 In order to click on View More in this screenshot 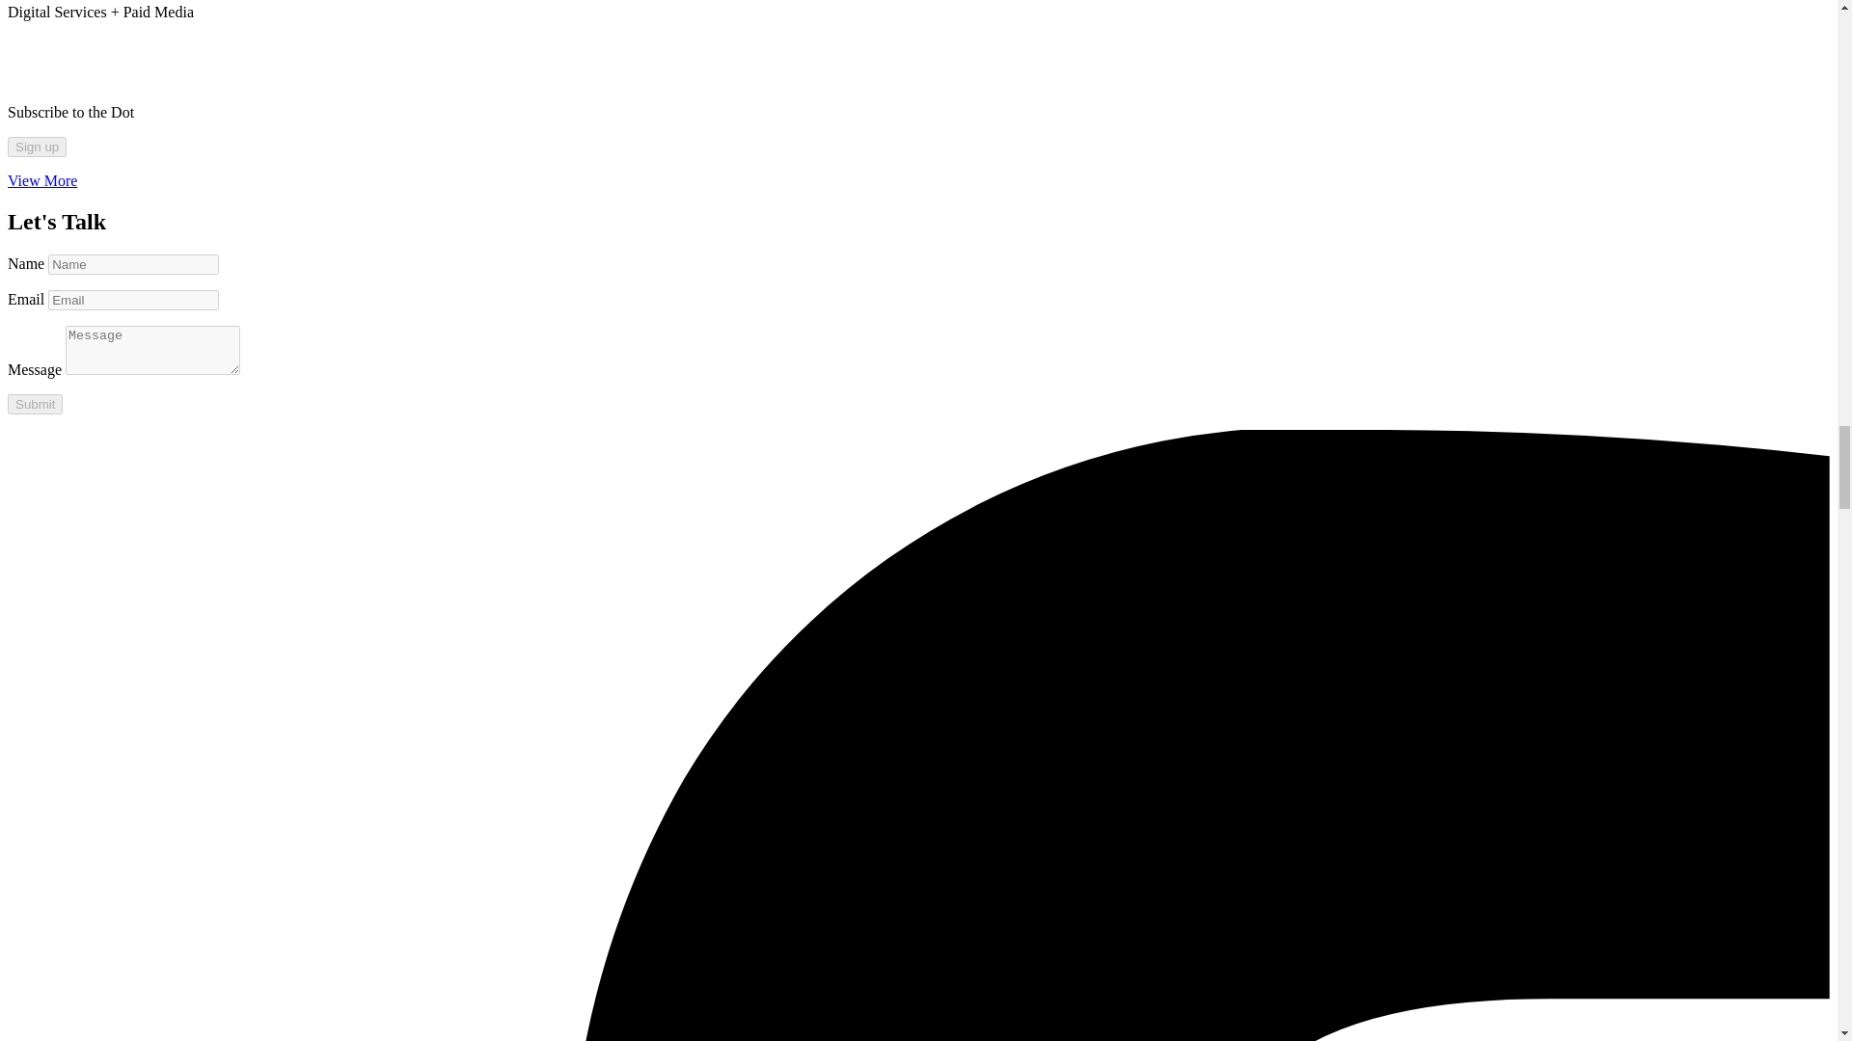, I will do `click(42, 180)`.